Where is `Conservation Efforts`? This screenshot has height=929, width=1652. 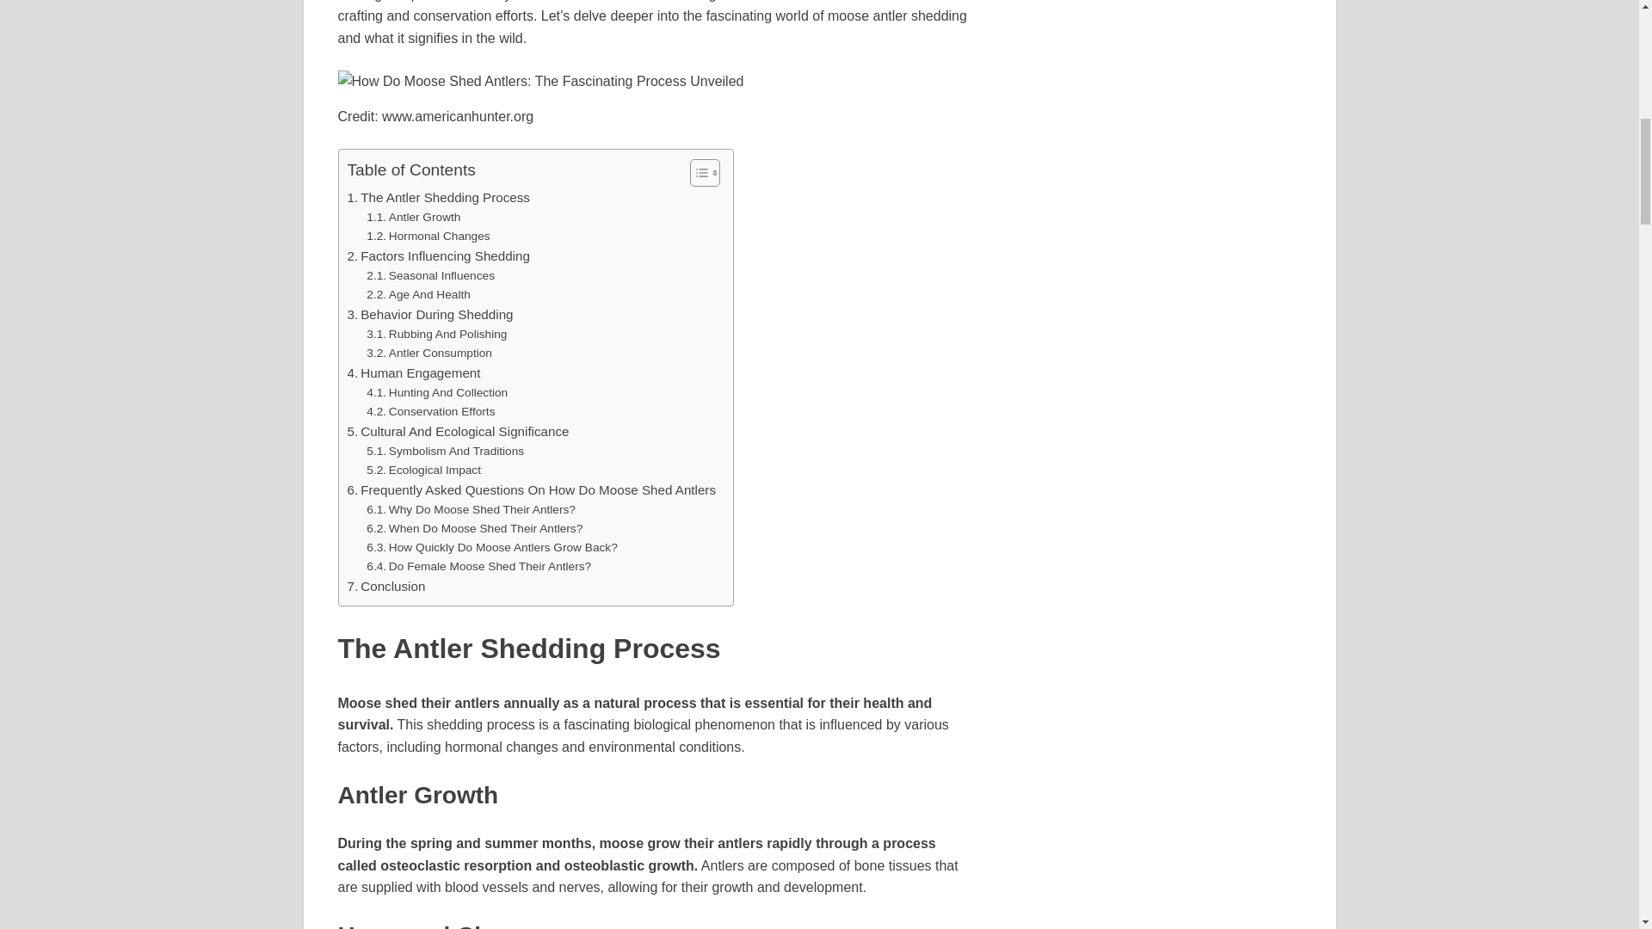 Conservation Efforts is located at coordinates (430, 411).